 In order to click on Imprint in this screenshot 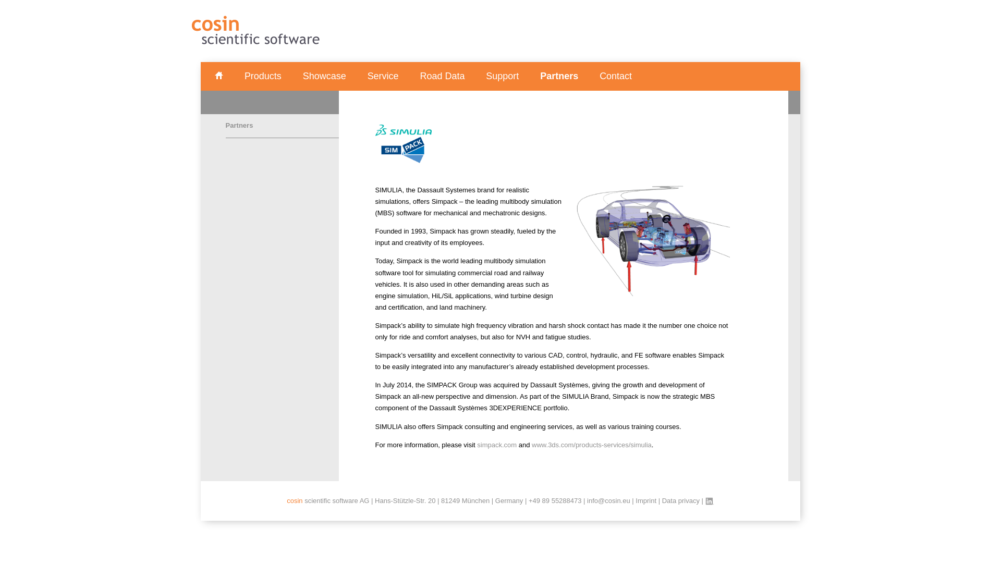, I will do `click(646, 500)`.